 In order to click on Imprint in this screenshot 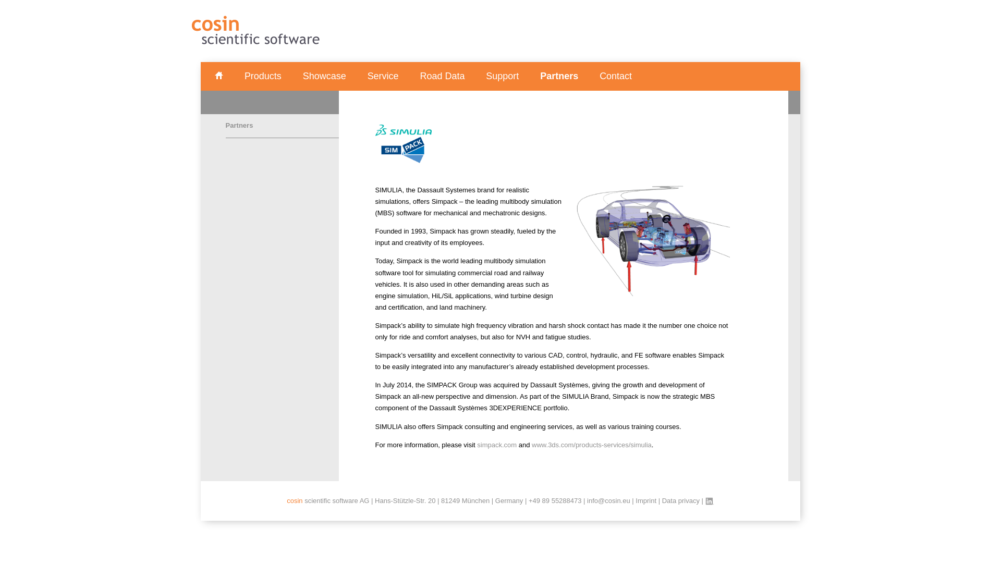, I will do `click(646, 500)`.